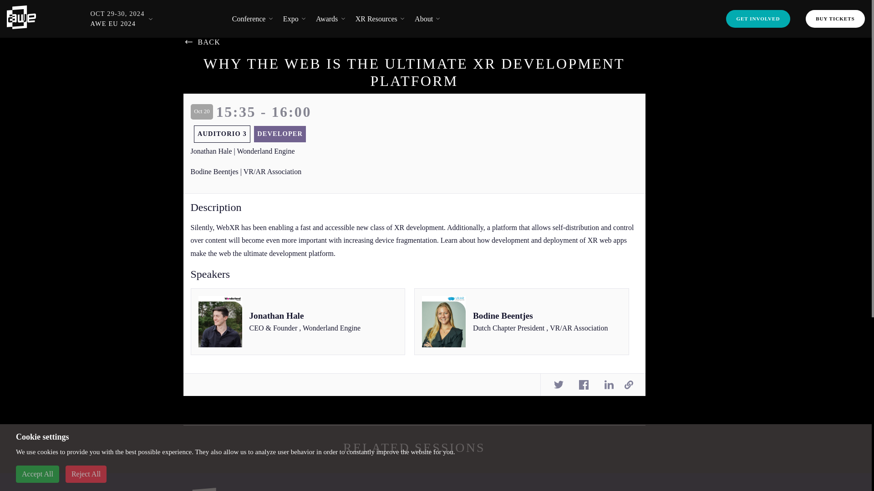 This screenshot has height=491, width=874. Describe the element at coordinates (758, 18) in the screenshot. I see `GET INVOLVED` at that location.